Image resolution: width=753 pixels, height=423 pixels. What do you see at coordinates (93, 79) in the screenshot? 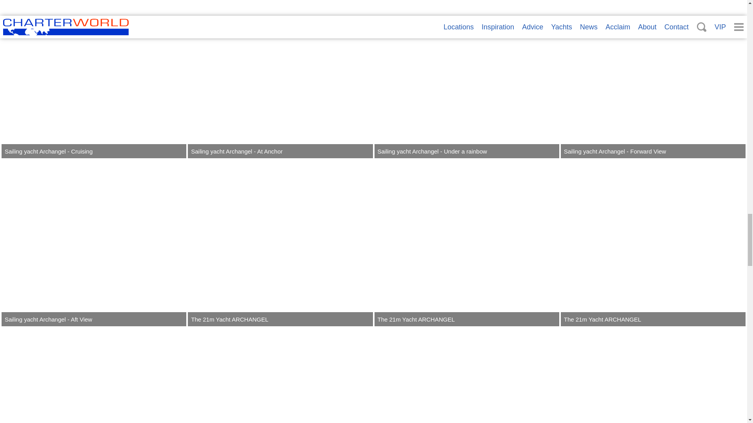
I see `Sailing yacht Archangel -  Cruising` at bounding box center [93, 79].